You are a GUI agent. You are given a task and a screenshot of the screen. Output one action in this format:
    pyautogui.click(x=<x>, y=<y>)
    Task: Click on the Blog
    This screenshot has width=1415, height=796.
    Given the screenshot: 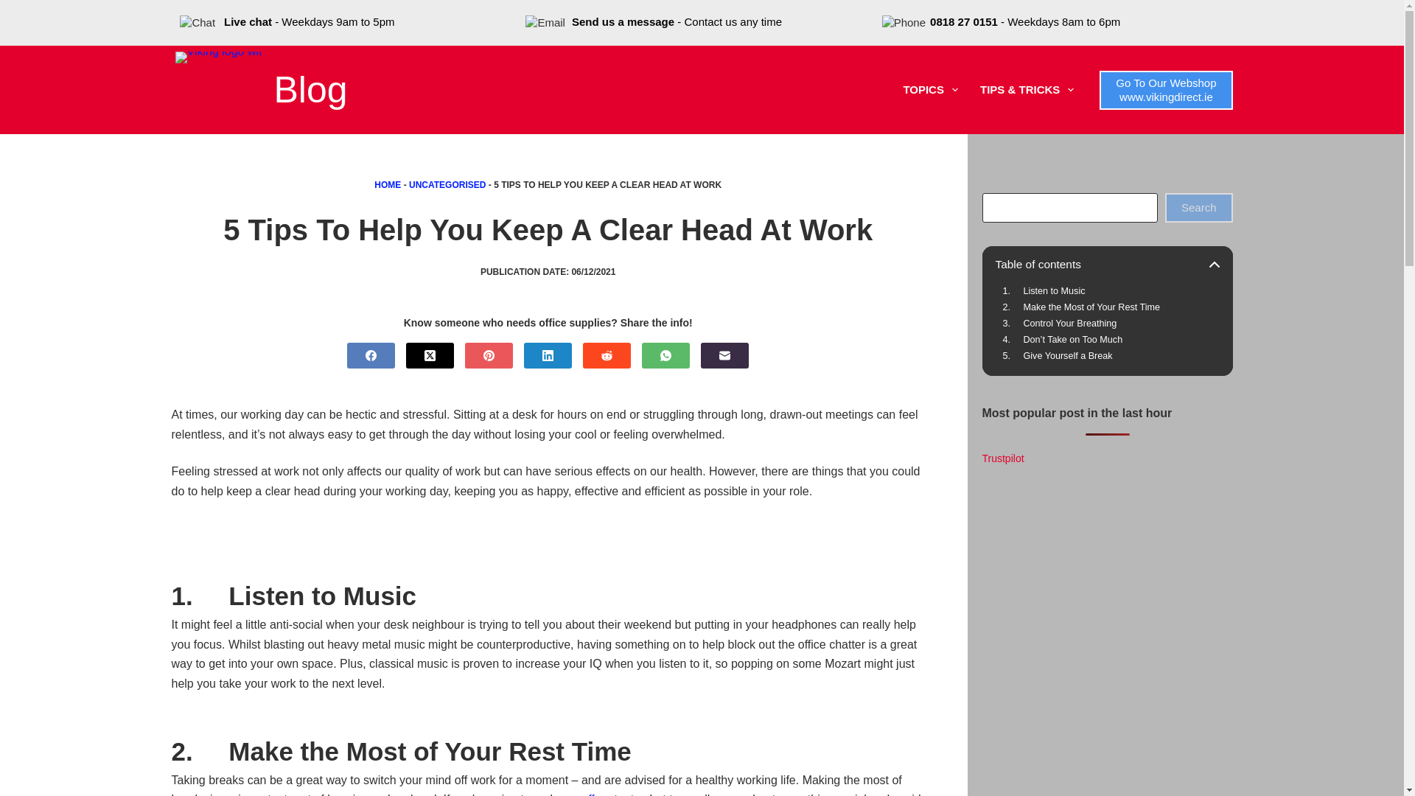 What is the action you would take?
    pyautogui.click(x=310, y=90)
    